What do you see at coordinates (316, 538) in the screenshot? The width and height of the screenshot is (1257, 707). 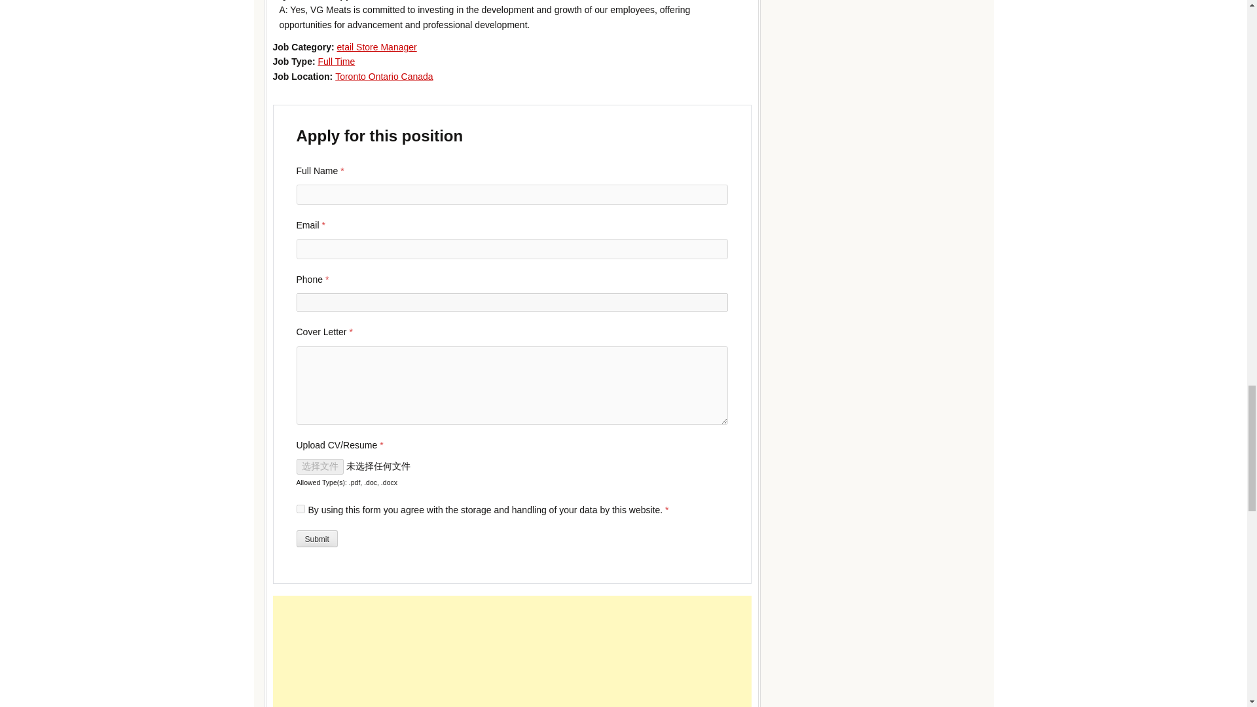 I see `Submit` at bounding box center [316, 538].